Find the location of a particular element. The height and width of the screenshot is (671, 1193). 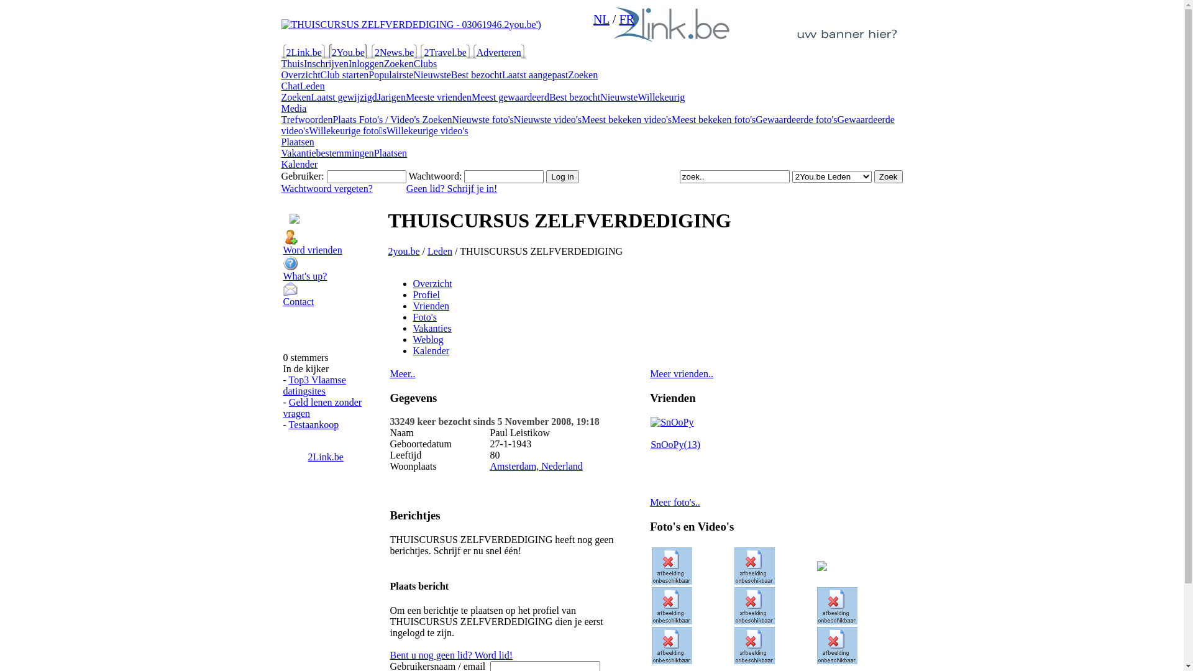

Laatst gewijzigd is located at coordinates (344, 97).